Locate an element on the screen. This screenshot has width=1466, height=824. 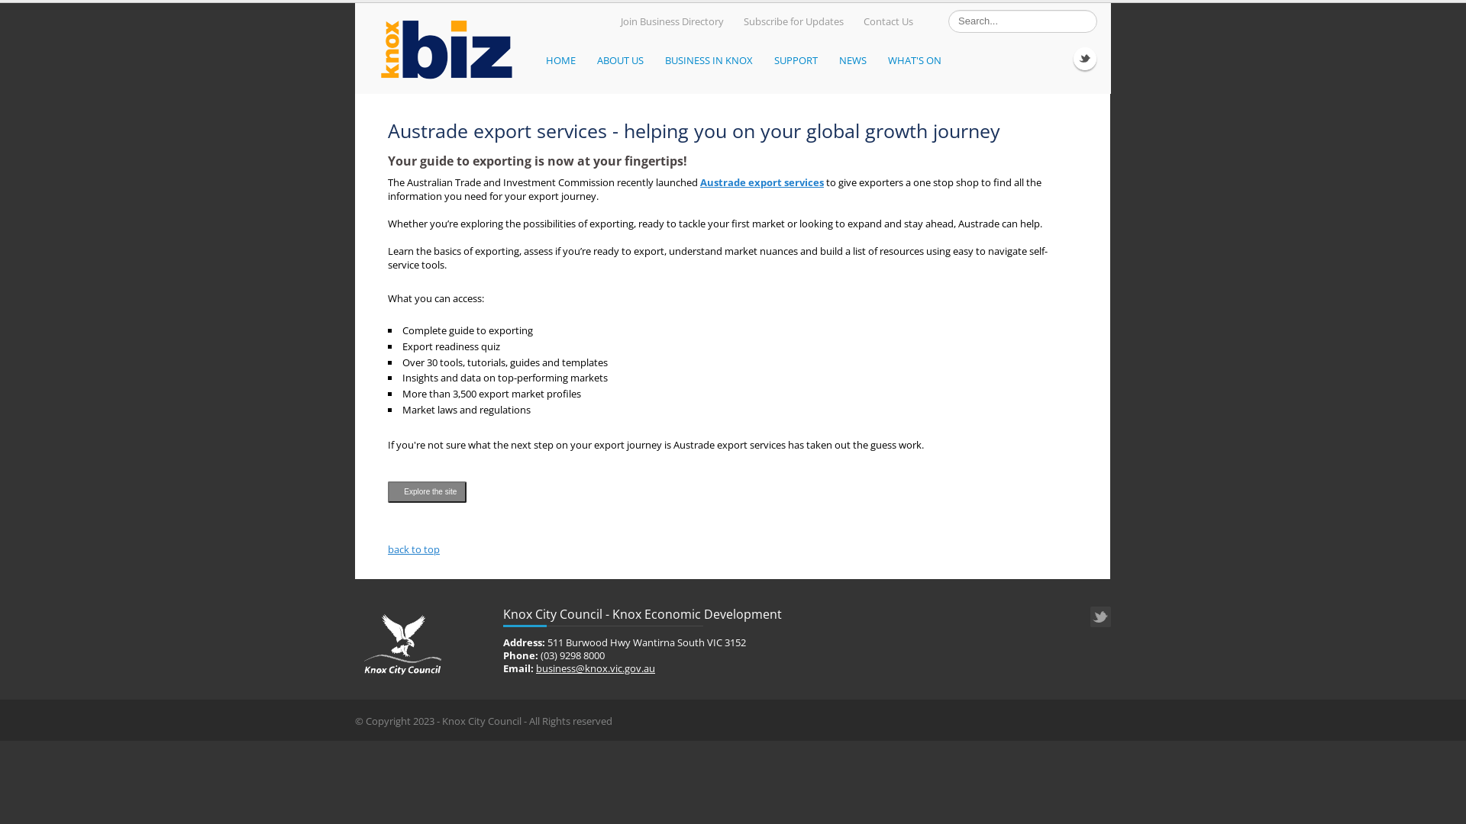
Join Business Directory is located at coordinates (670, 21).